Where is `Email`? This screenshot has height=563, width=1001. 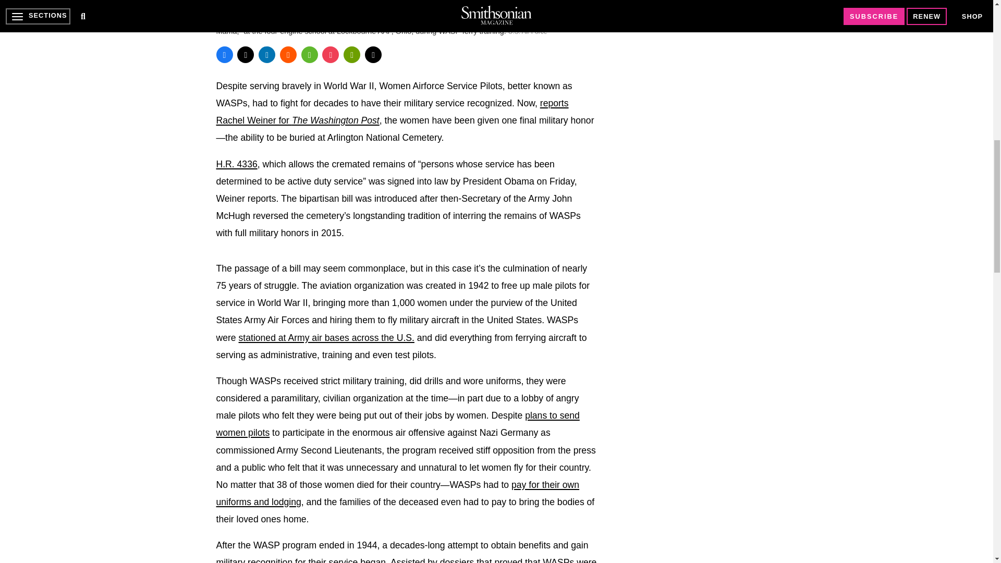 Email is located at coordinates (373, 54).